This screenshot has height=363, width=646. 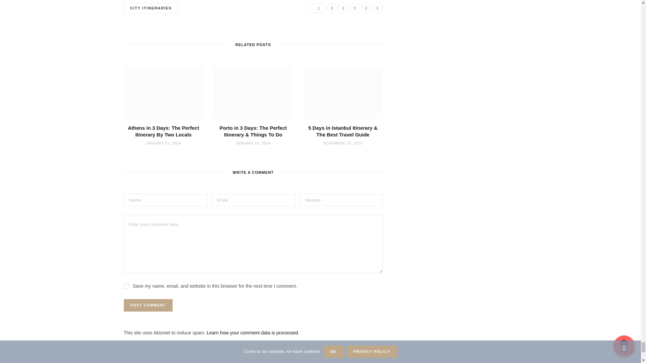 What do you see at coordinates (378, 8) in the screenshot?
I see `Pinterest` at bounding box center [378, 8].